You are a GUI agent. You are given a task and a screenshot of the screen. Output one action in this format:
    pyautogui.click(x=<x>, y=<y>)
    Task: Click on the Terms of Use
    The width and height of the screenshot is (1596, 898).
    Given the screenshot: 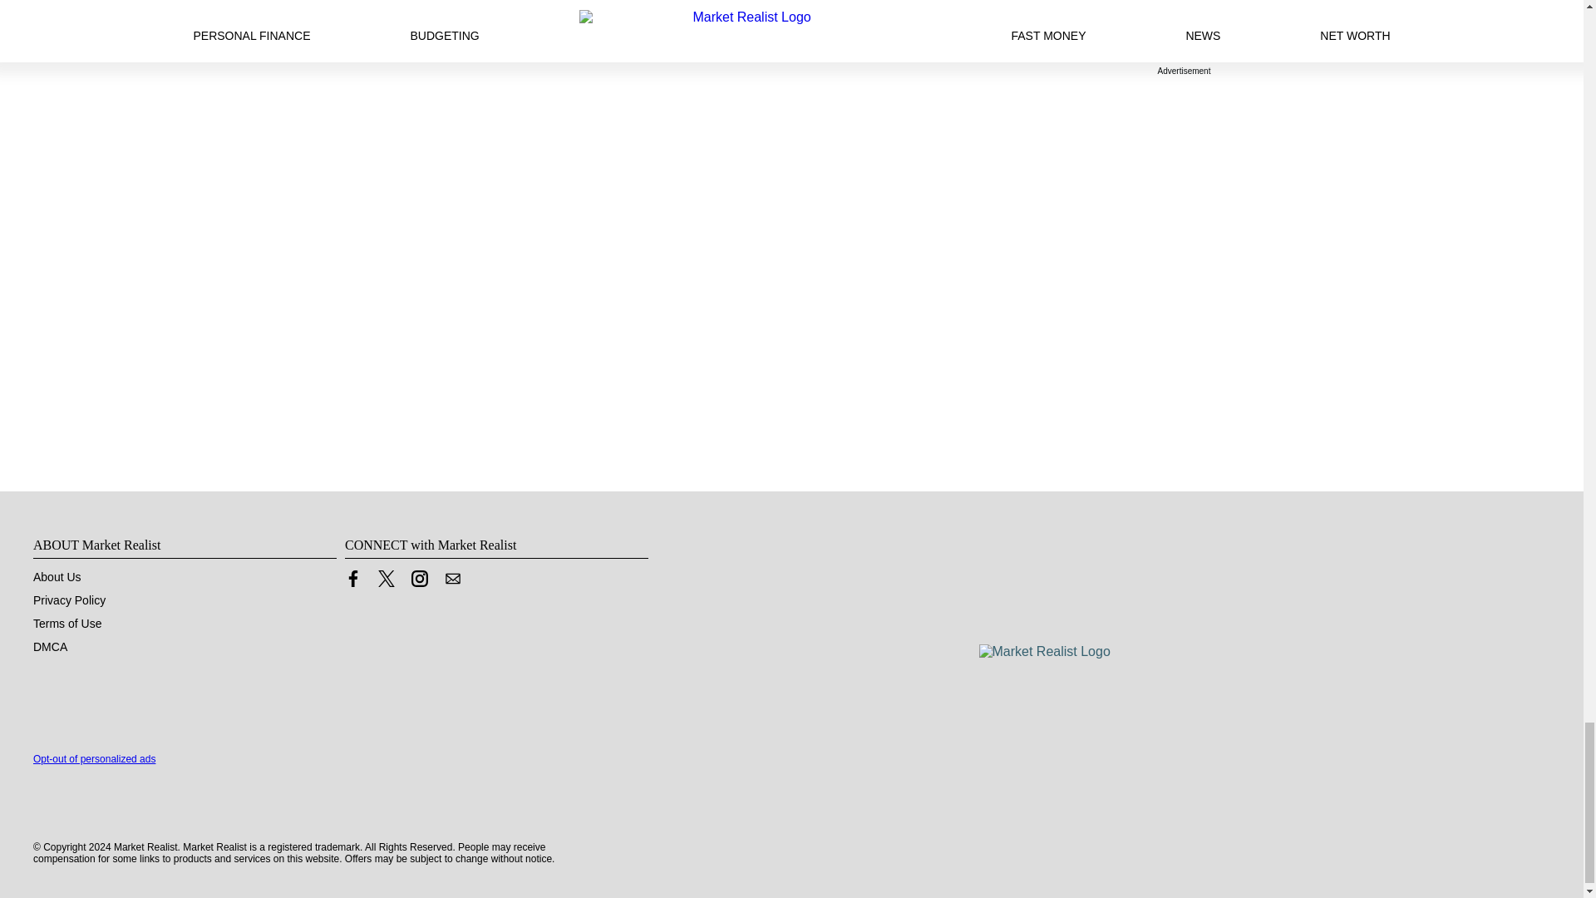 What is the action you would take?
    pyautogui.click(x=67, y=624)
    